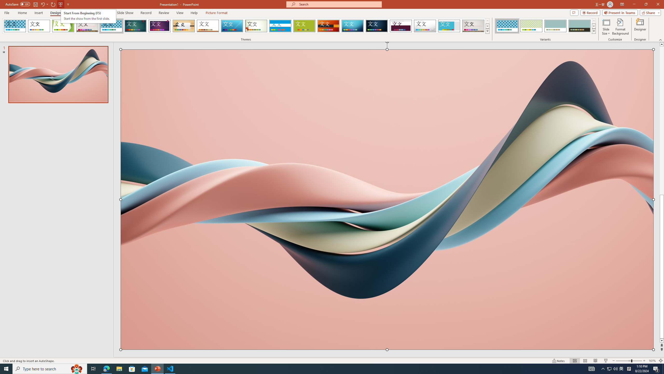 This screenshot has width=664, height=374. What do you see at coordinates (593, 31) in the screenshot?
I see `Variants` at bounding box center [593, 31].